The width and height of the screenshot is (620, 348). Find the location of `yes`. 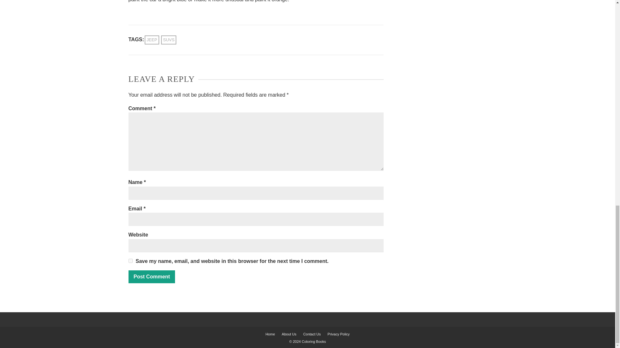

yes is located at coordinates (130, 261).